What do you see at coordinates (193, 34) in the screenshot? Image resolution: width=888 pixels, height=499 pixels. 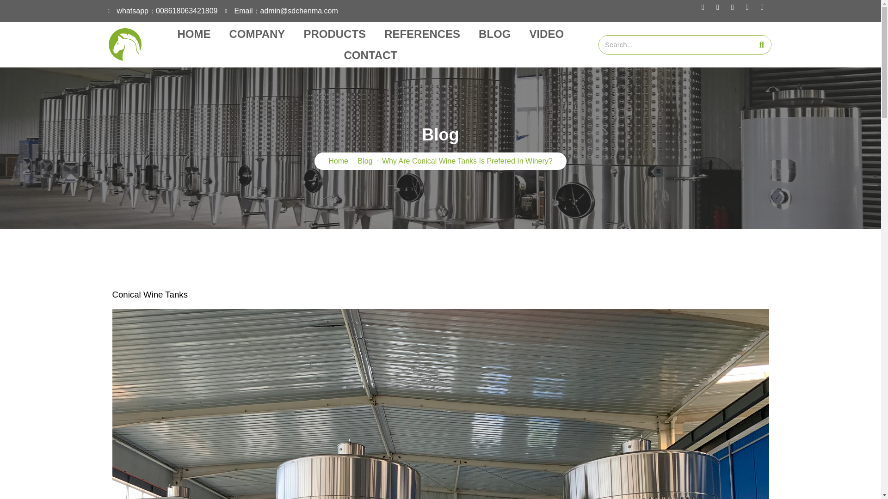 I see `HOME` at bounding box center [193, 34].